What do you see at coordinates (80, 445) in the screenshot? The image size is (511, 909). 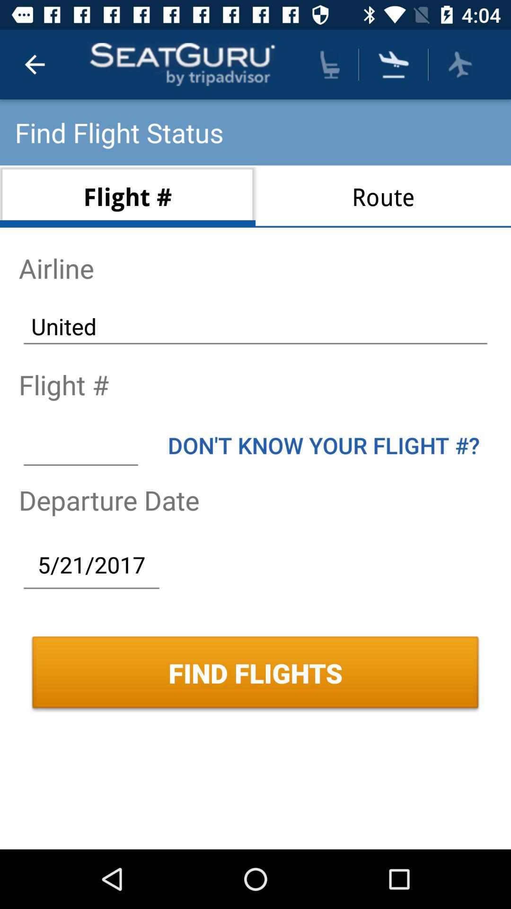 I see `turn off item above the departure date` at bounding box center [80, 445].